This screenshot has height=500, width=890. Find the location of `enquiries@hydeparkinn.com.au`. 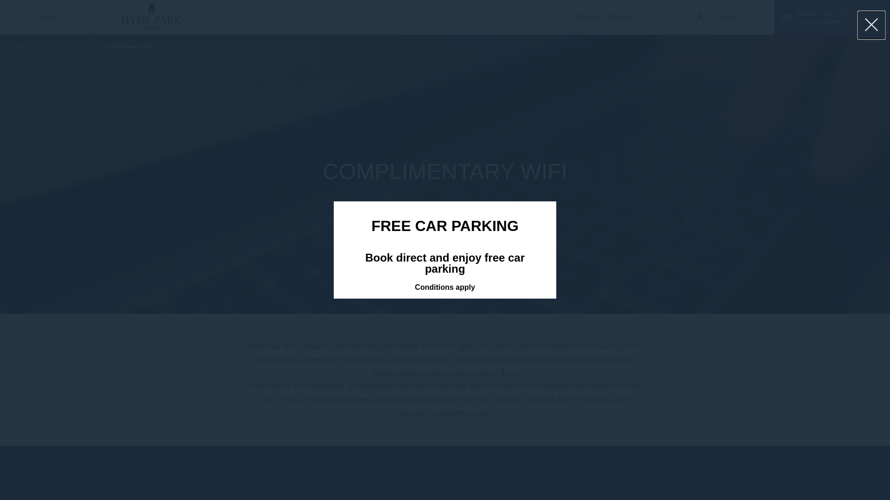

enquiries@hydeparkinn.com.au is located at coordinates (221, 332).